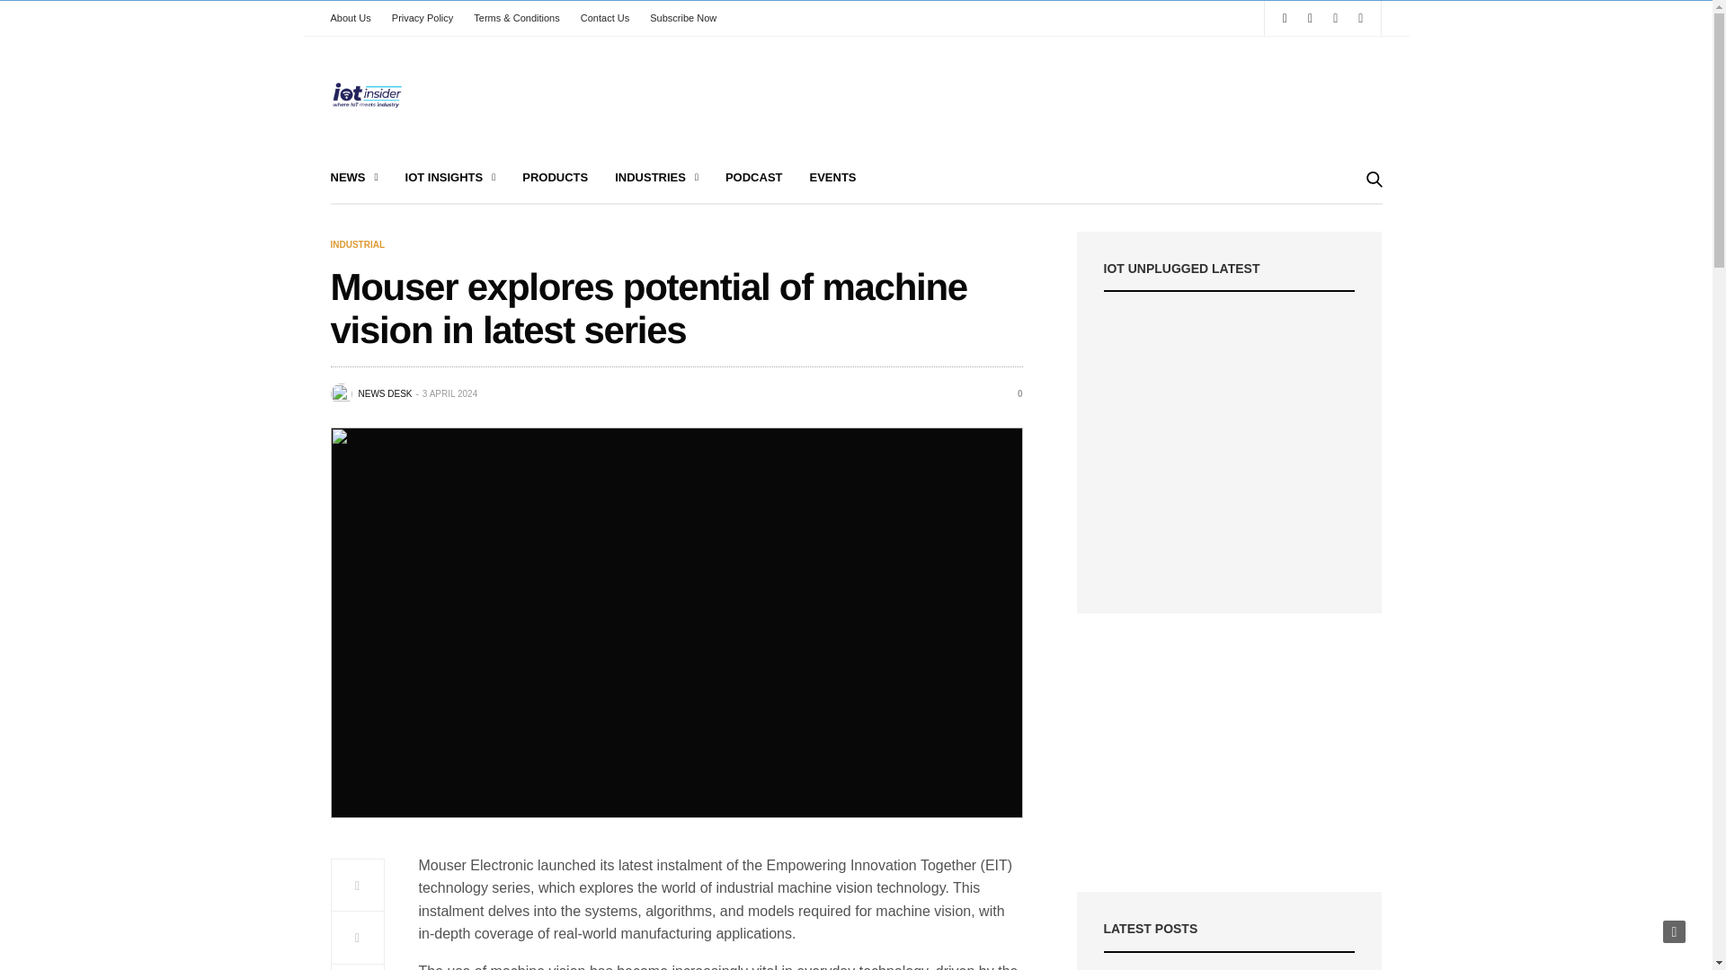  I want to click on PRODUCTS, so click(556, 178).